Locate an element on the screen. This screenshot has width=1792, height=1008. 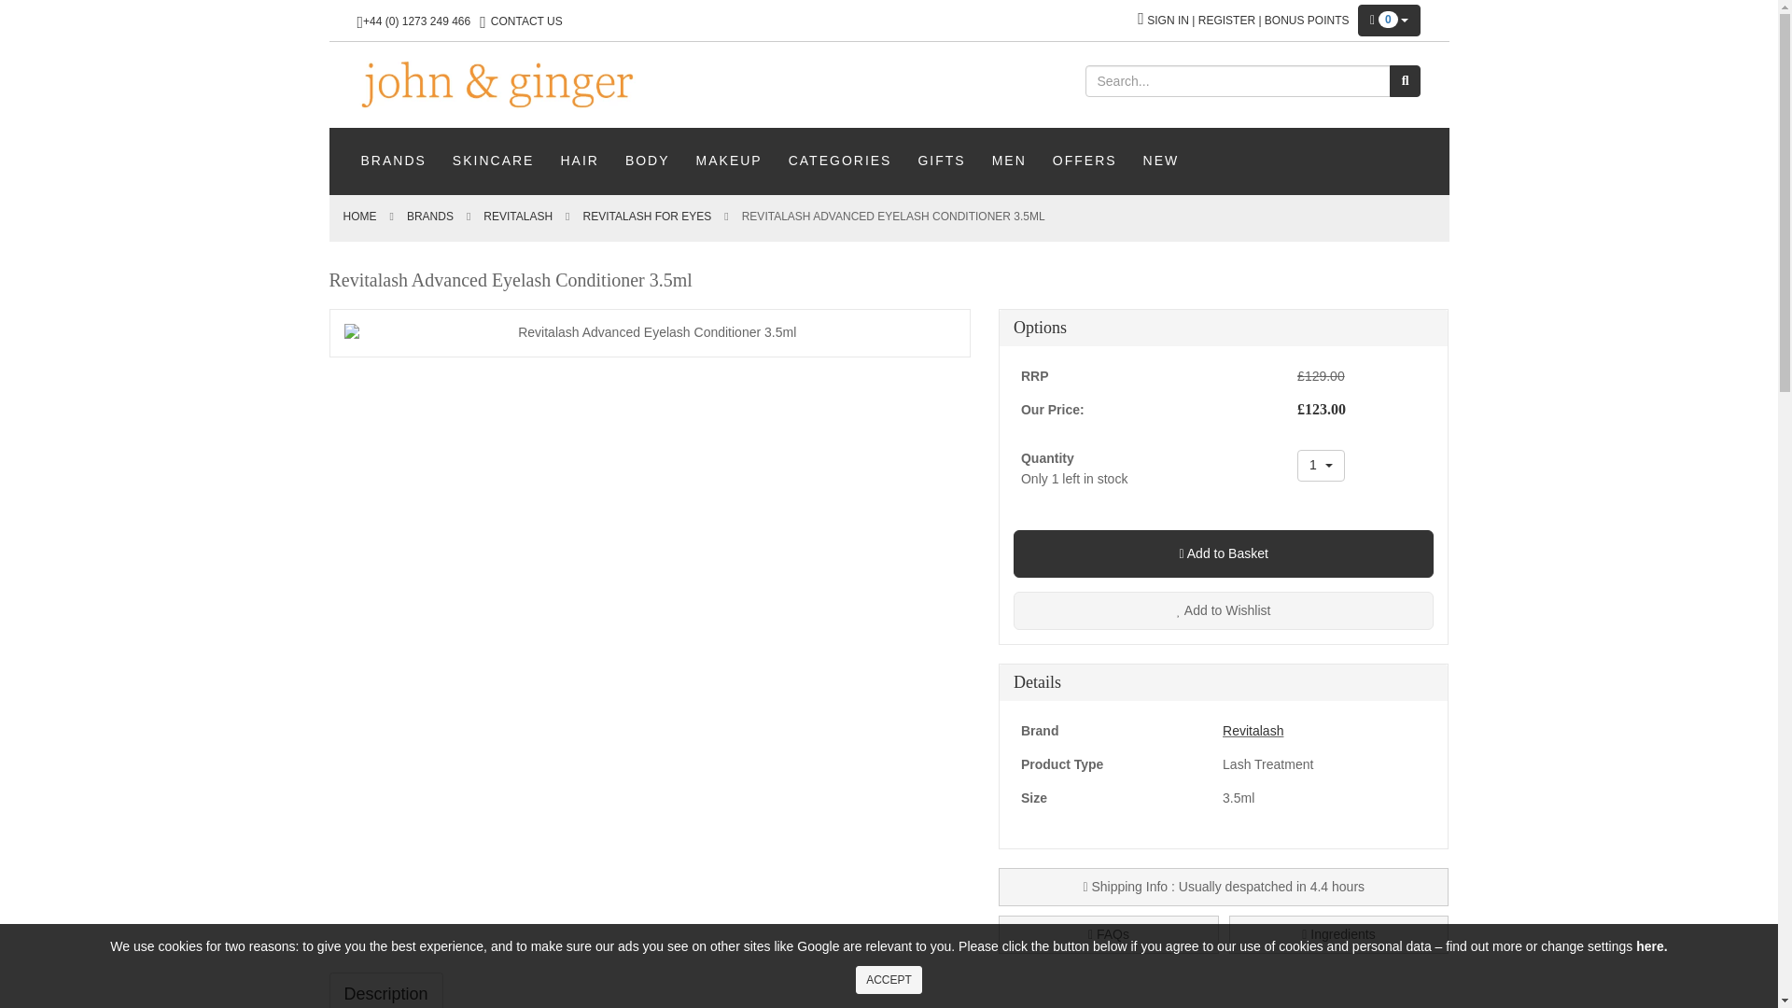
MEN is located at coordinates (1008, 161).